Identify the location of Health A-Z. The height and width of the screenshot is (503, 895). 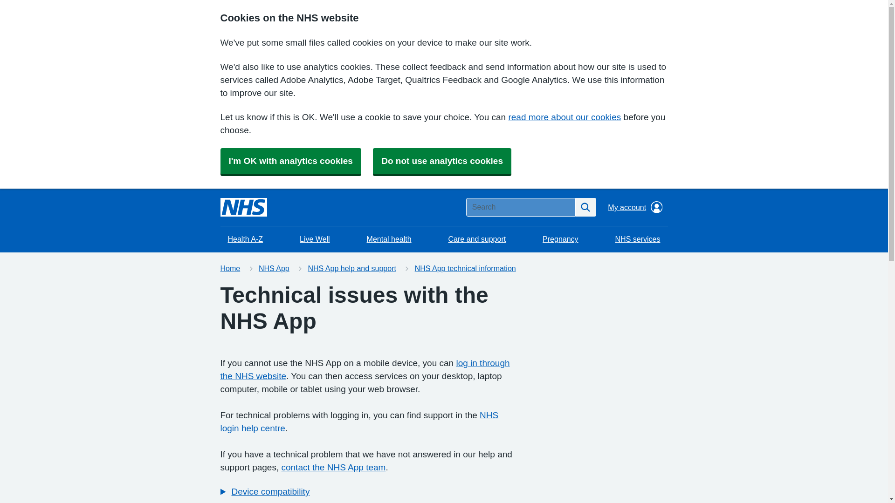
(245, 239).